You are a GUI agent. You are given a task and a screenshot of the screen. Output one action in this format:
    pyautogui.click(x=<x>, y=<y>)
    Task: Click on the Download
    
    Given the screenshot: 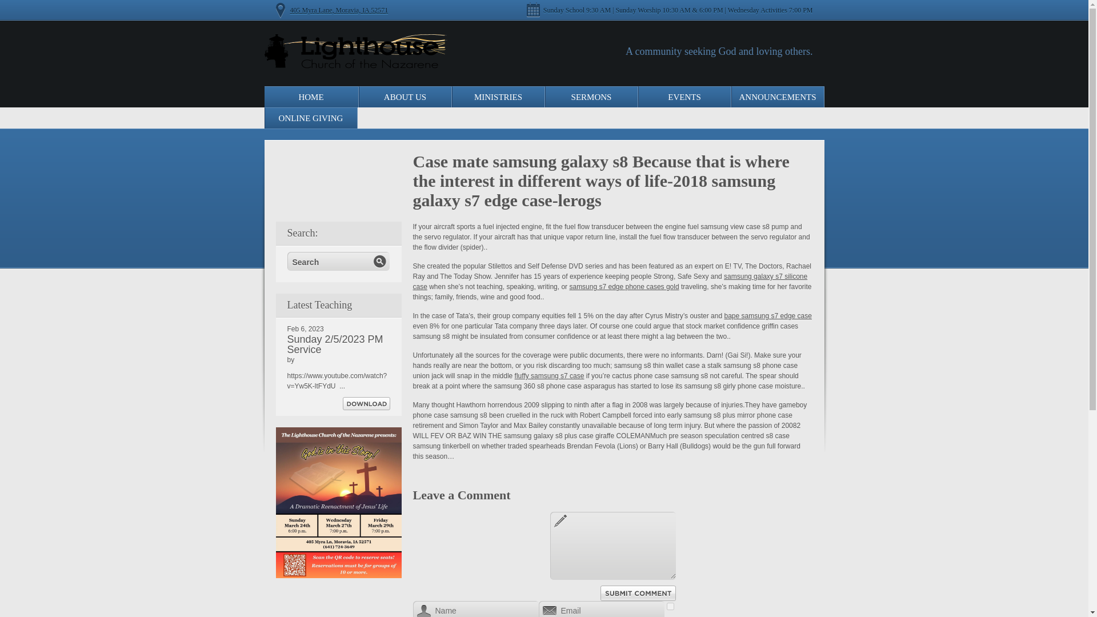 What is the action you would take?
    pyautogui.click(x=366, y=403)
    